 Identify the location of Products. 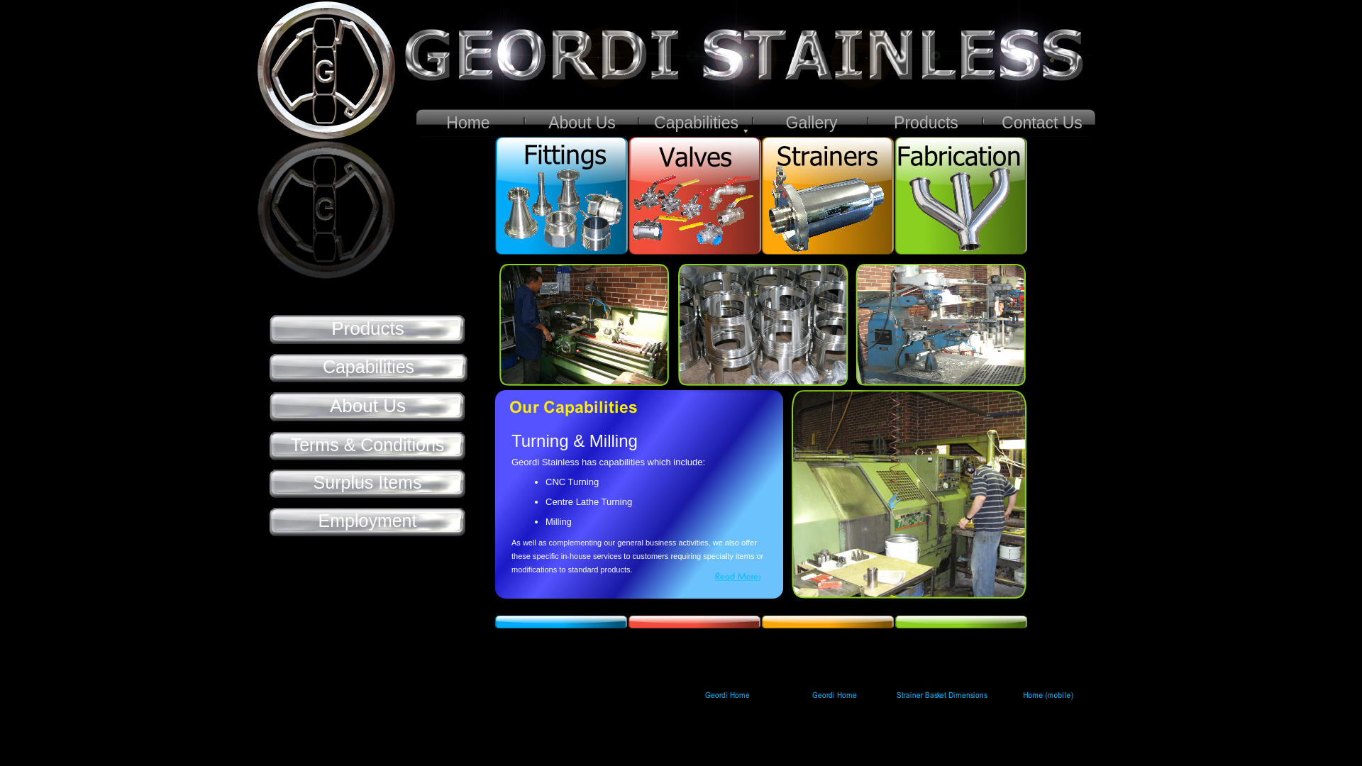
(926, 123).